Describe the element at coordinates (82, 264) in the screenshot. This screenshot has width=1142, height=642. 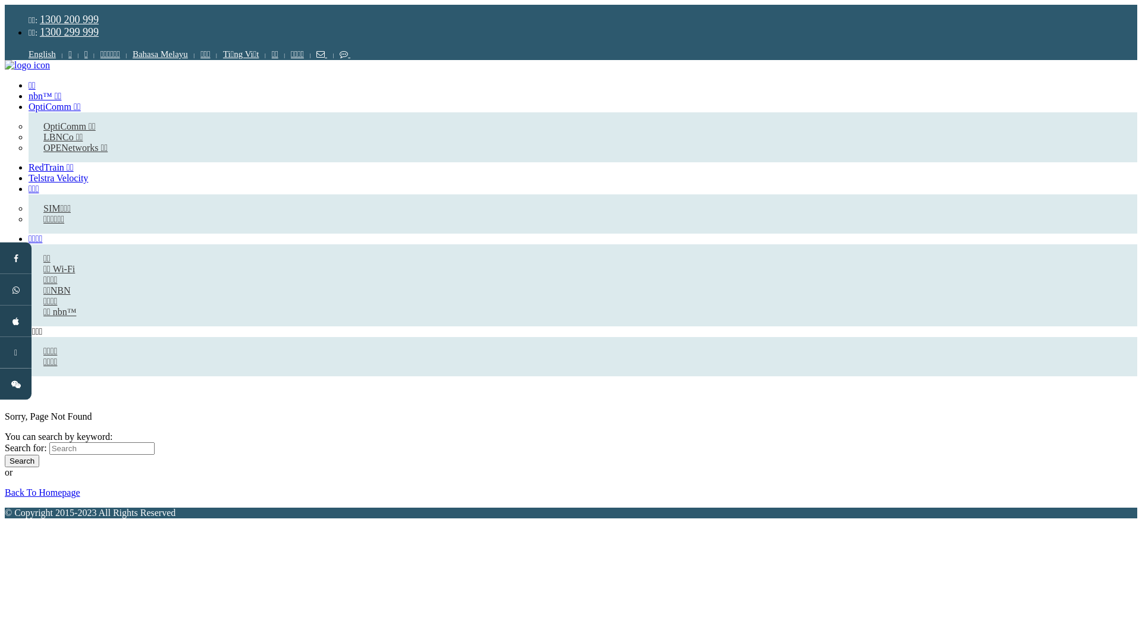
I see `Facebook Messenger` at that location.